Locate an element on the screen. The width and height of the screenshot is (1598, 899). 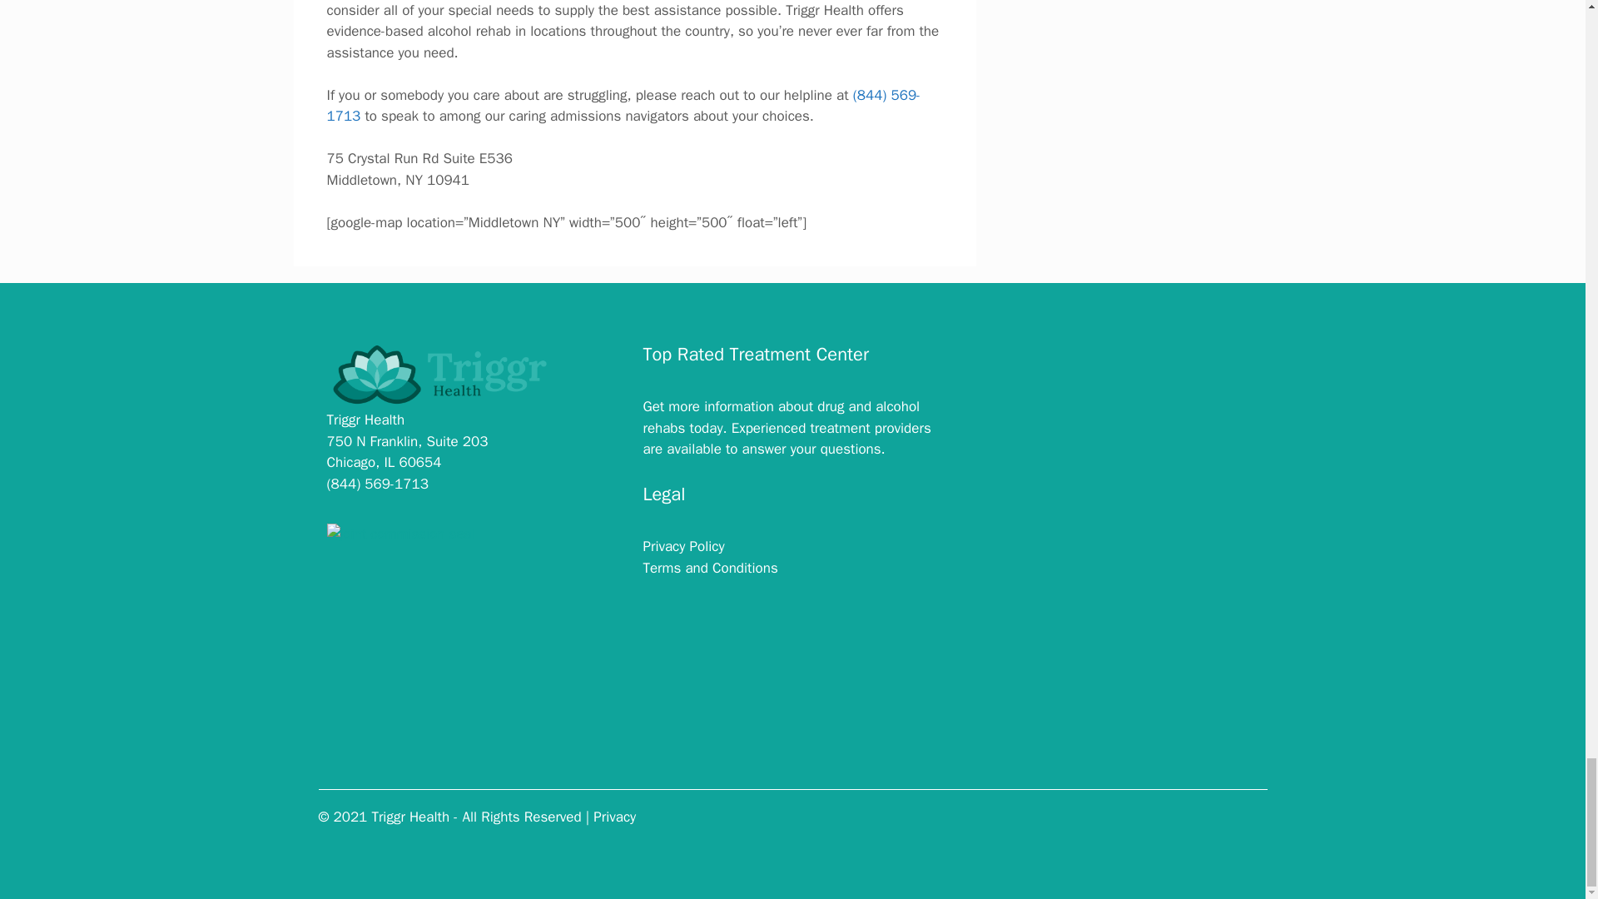
Privacy Policy is located at coordinates (682, 546).